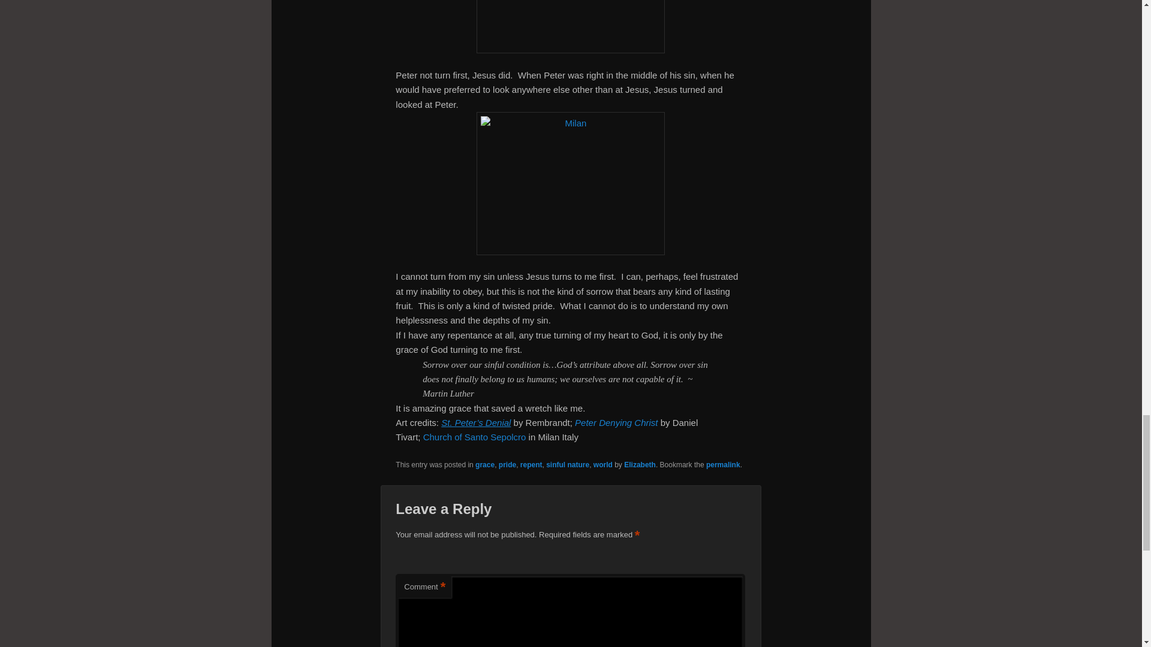 This screenshot has height=647, width=1151. Describe the element at coordinates (723, 465) in the screenshot. I see `permalink` at that location.